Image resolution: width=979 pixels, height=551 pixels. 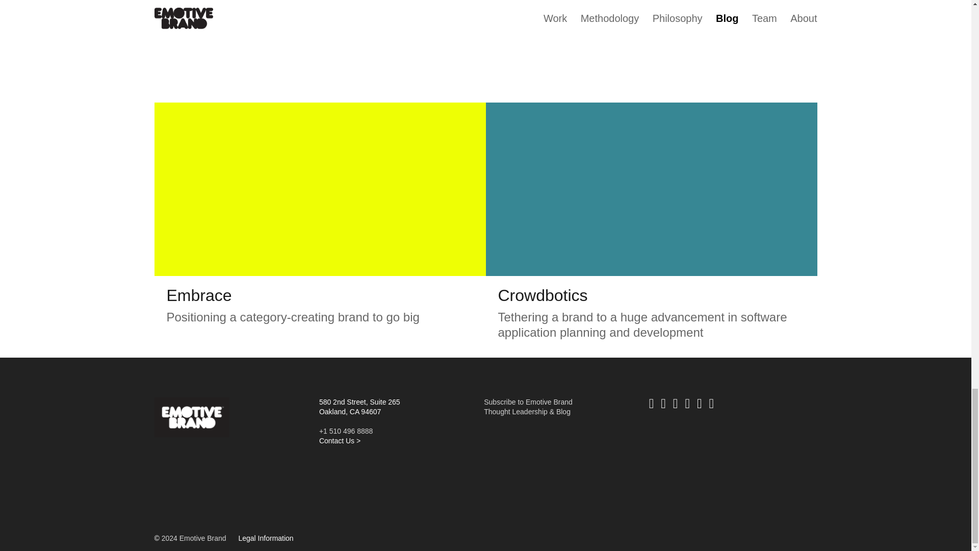 What do you see at coordinates (589, 14) in the screenshot?
I see `Submit Comment` at bounding box center [589, 14].